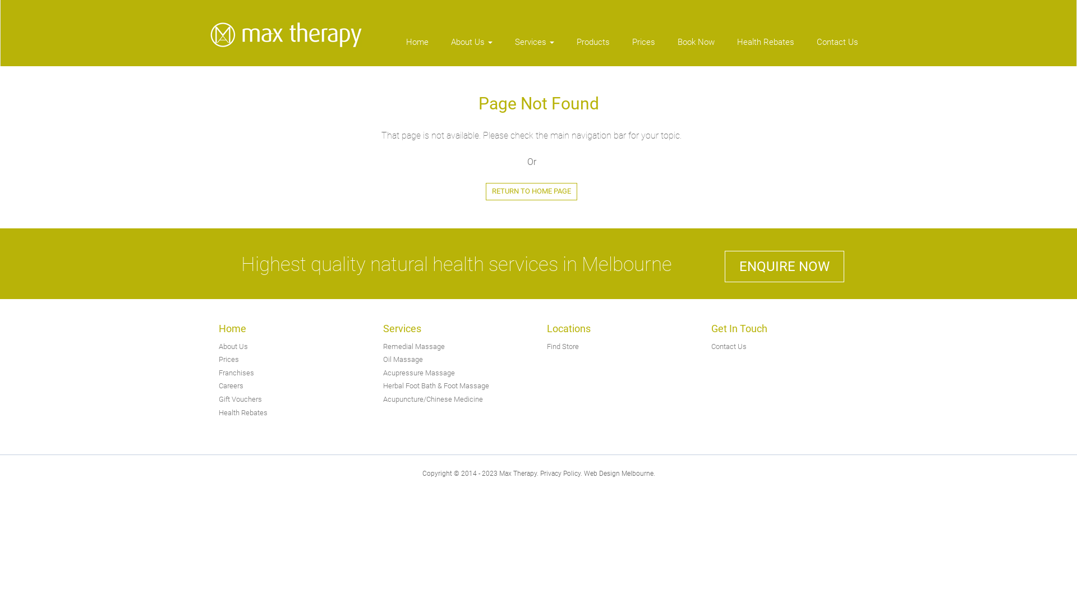  Describe the element at coordinates (535, 47) in the screenshot. I see `Services` at that location.